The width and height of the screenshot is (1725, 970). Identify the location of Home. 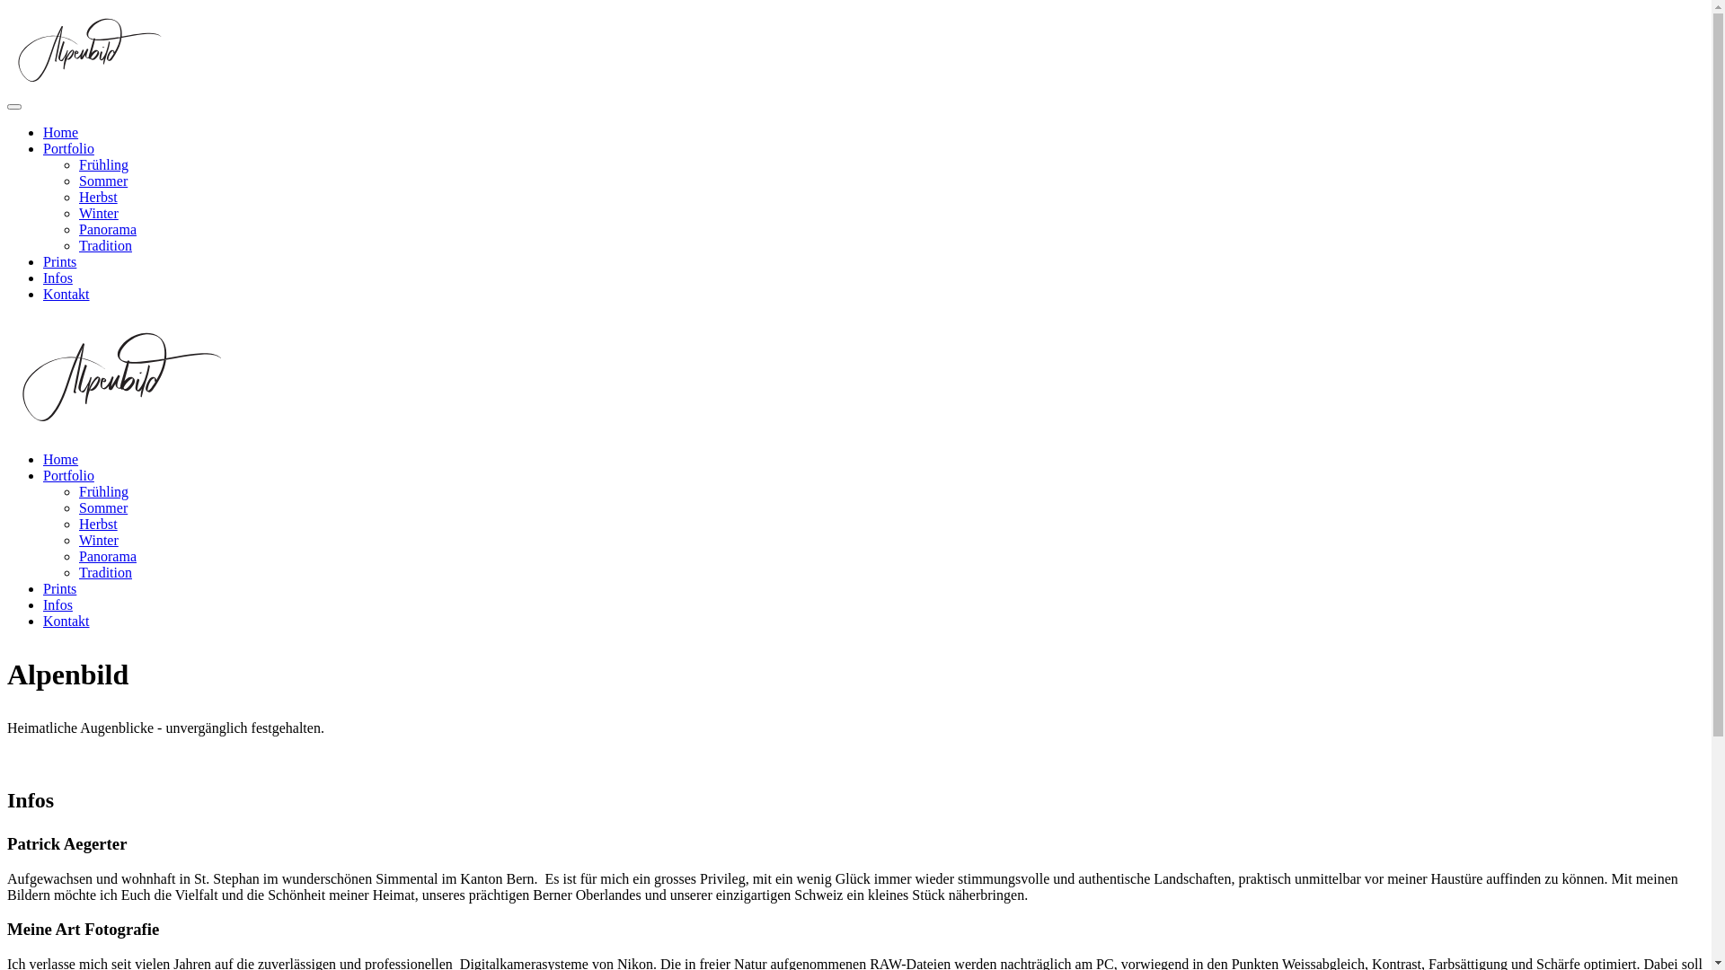
(61, 132).